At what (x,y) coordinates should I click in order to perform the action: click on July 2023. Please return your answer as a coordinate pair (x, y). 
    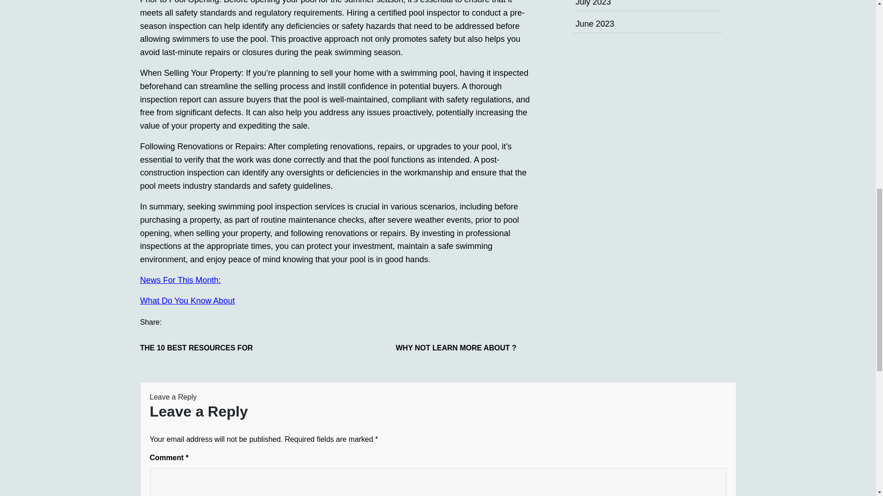
    Looking at the image, I should click on (593, 3).